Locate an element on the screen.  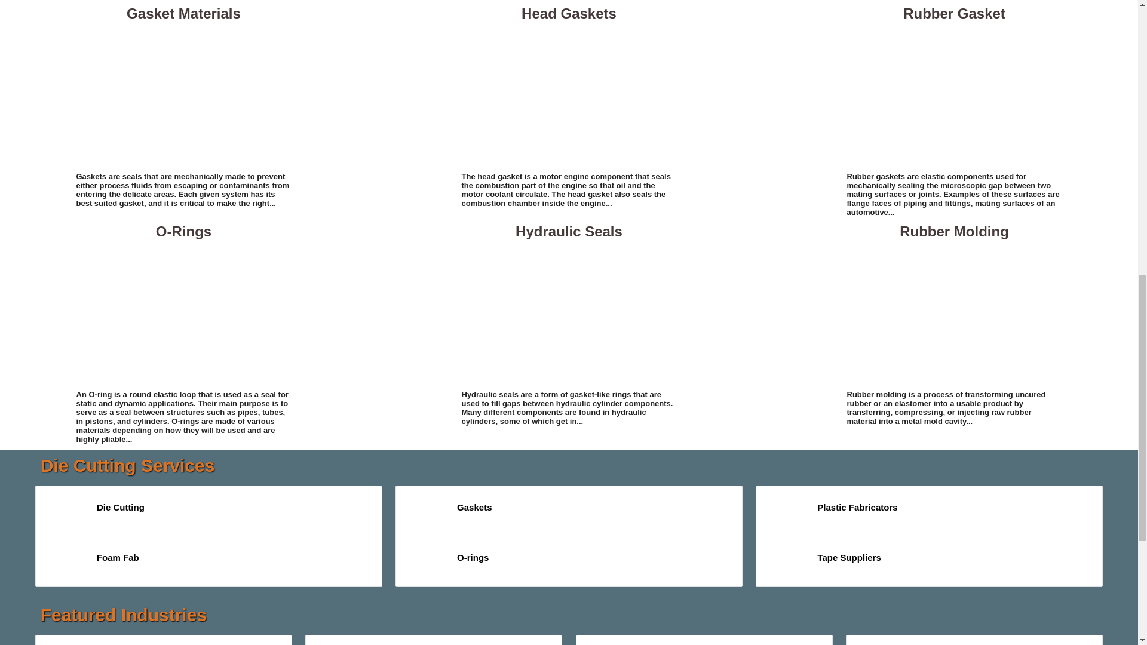
Gasket Materials is located at coordinates (184, 96).